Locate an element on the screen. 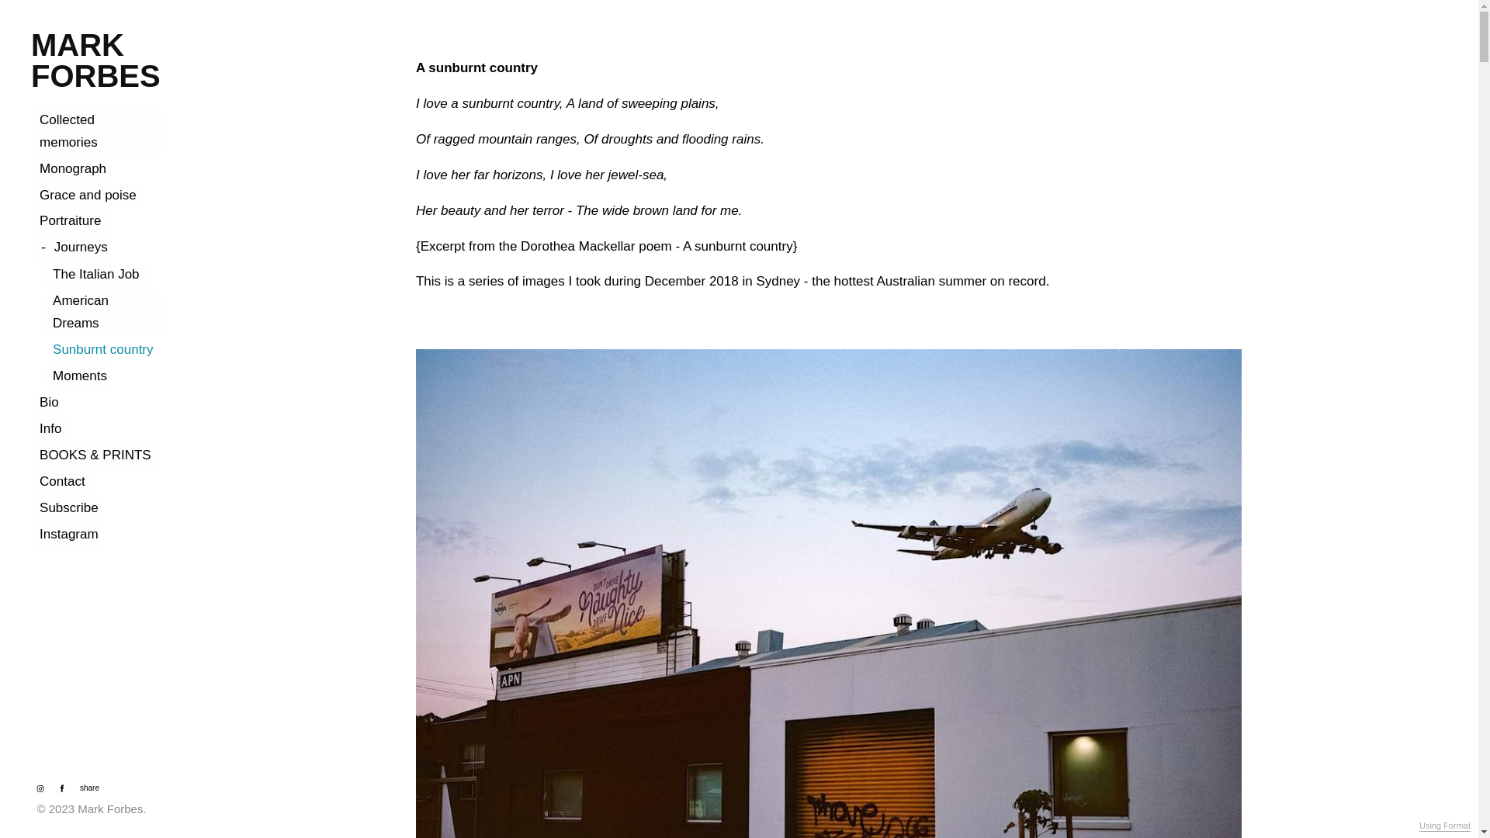  Journeys is located at coordinates (72, 248).